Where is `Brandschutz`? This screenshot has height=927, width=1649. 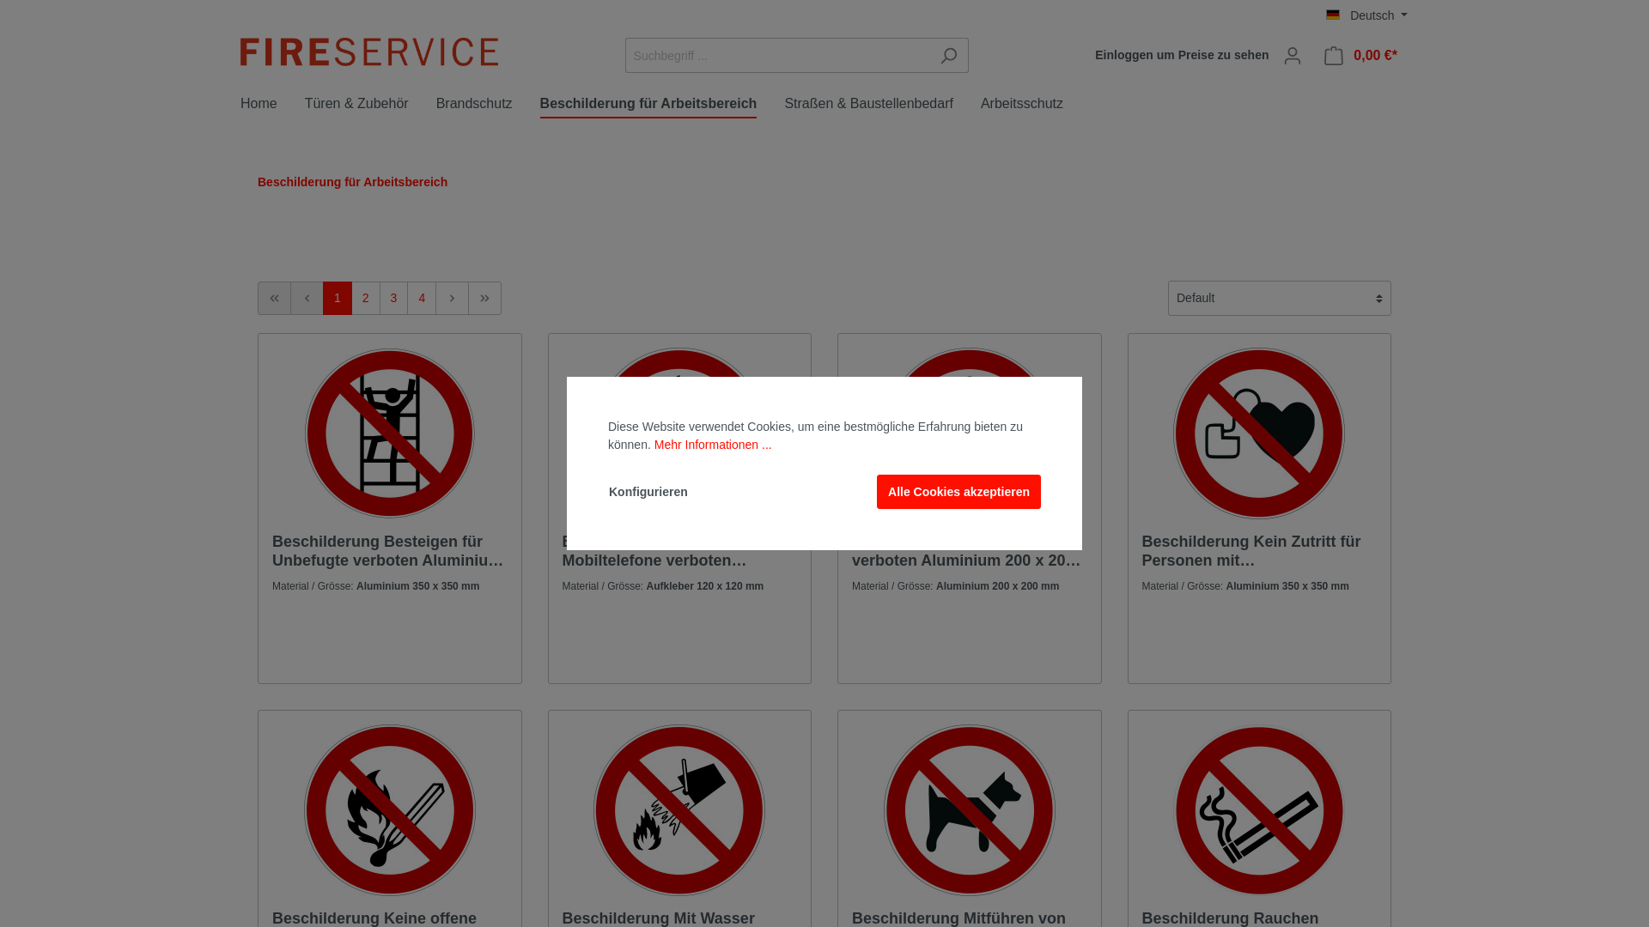 Brandschutz is located at coordinates (488, 106).